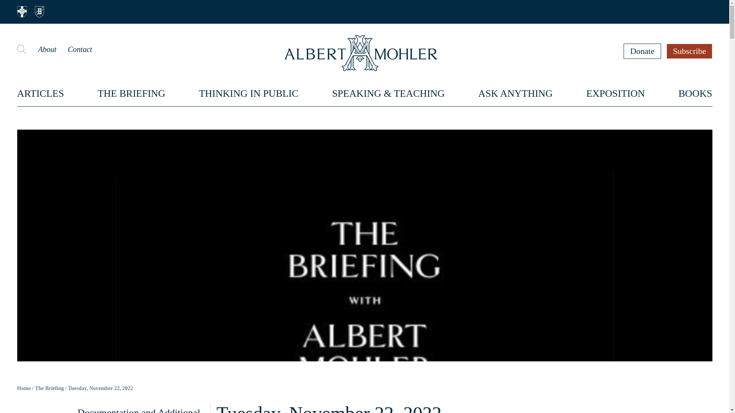 This screenshot has height=413, width=735. I want to click on ASK ANYTHING, so click(515, 93).